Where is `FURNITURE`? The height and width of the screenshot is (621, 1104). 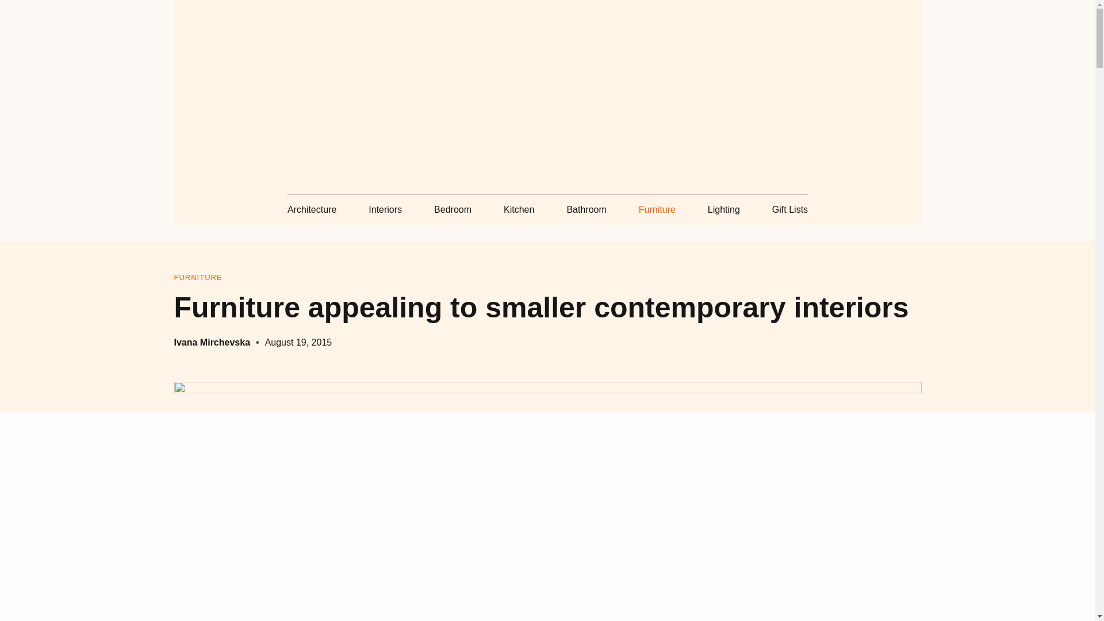
FURNITURE is located at coordinates (197, 278).